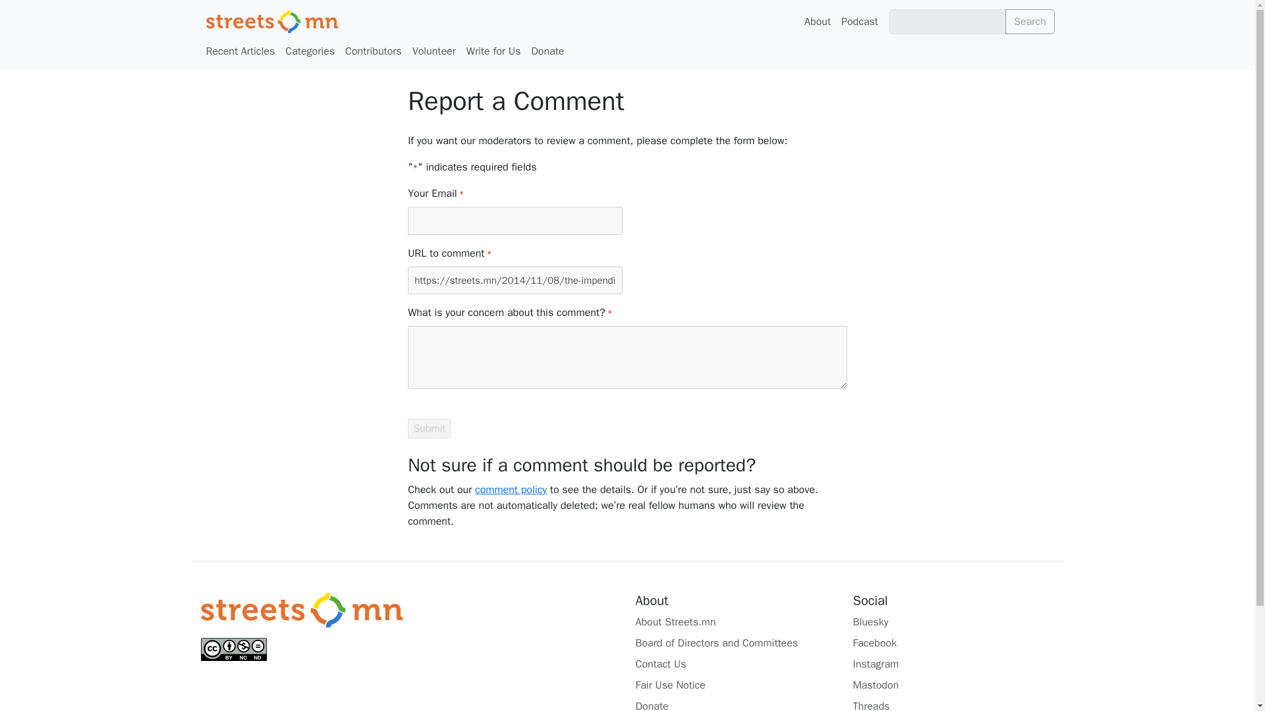 Image resolution: width=1265 pixels, height=711 pixels. Describe the element at coordinates (374, 51) in the screenshot. I see `Contributors` at that location.